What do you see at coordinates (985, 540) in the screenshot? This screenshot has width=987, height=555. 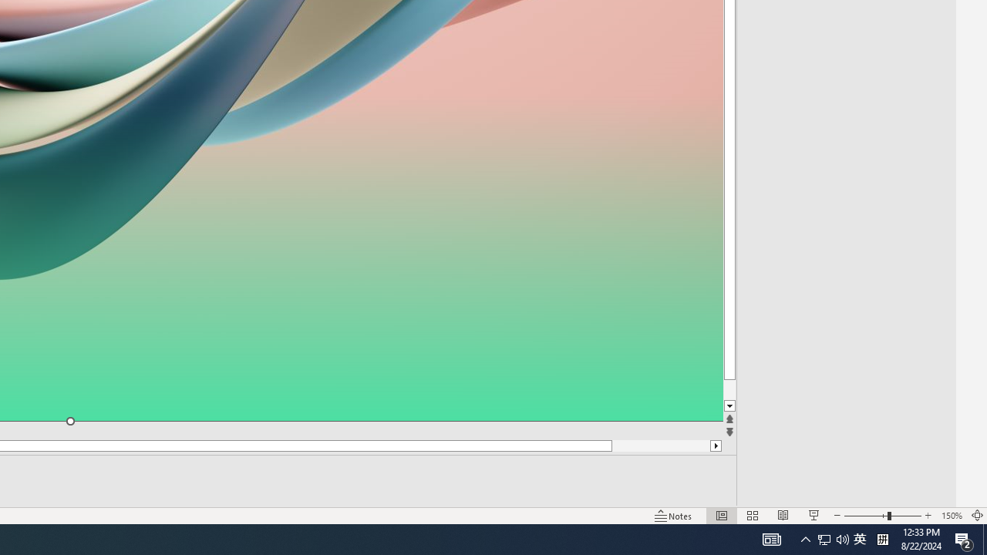 I see `Show desktop` at bounding box center [985, 540].